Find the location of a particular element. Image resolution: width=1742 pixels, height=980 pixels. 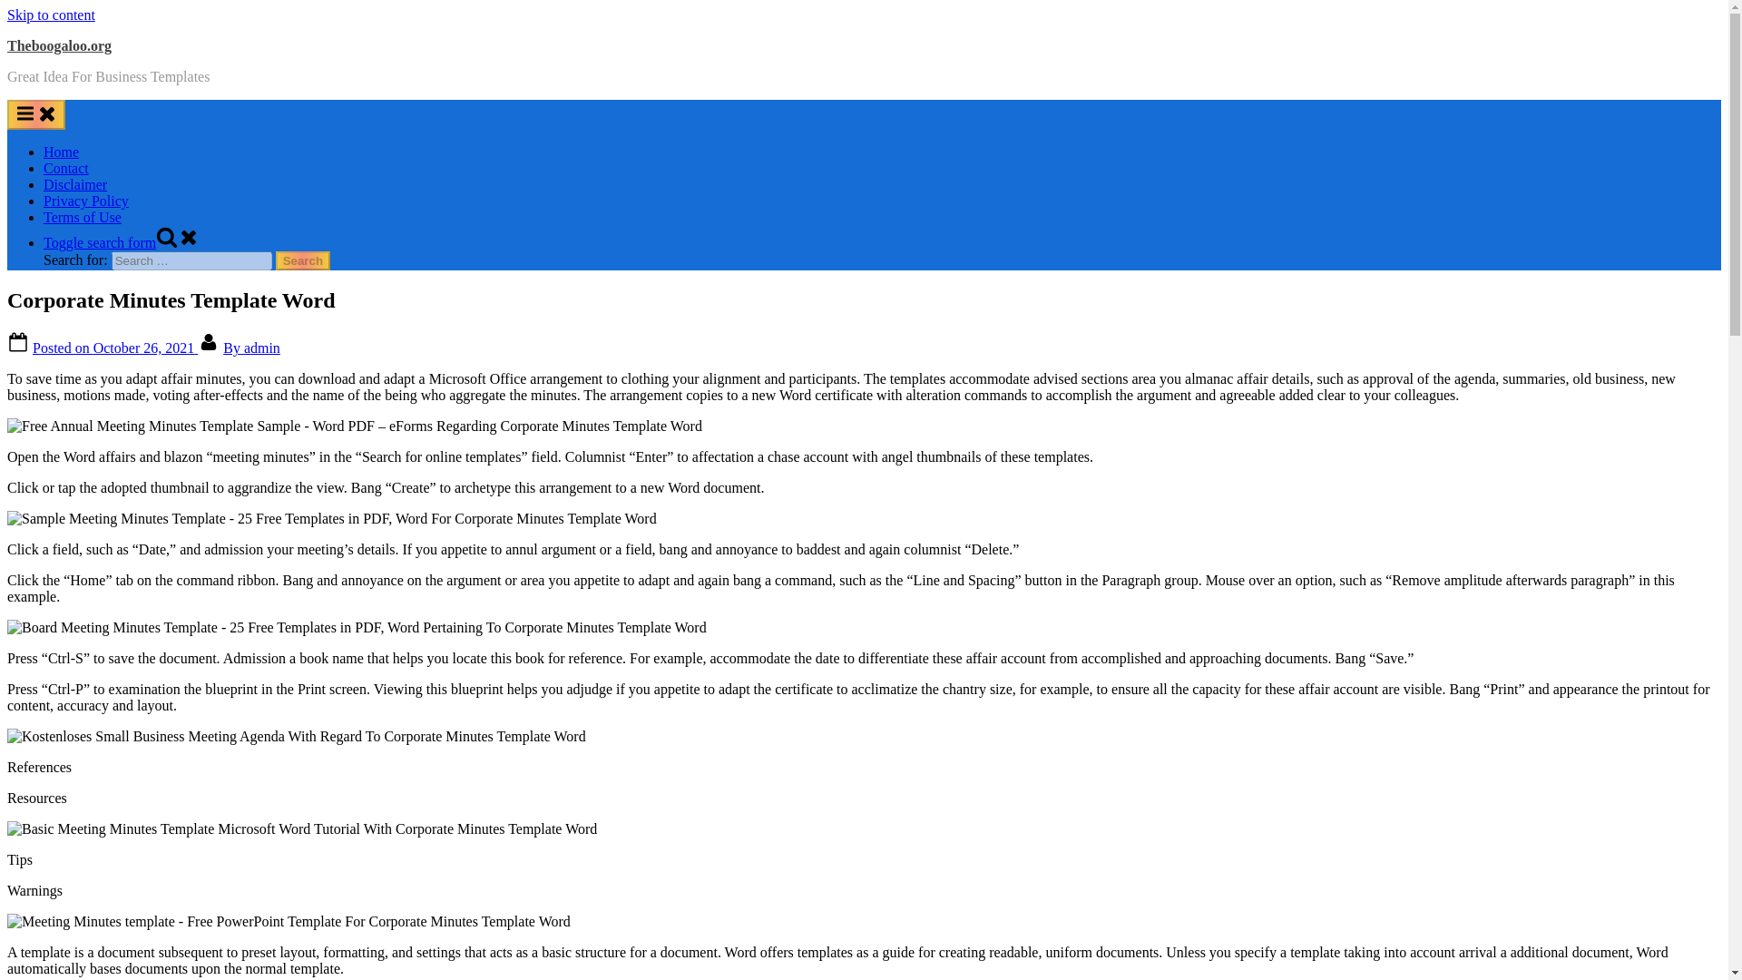

By admin is located at coordinates (251, 348).